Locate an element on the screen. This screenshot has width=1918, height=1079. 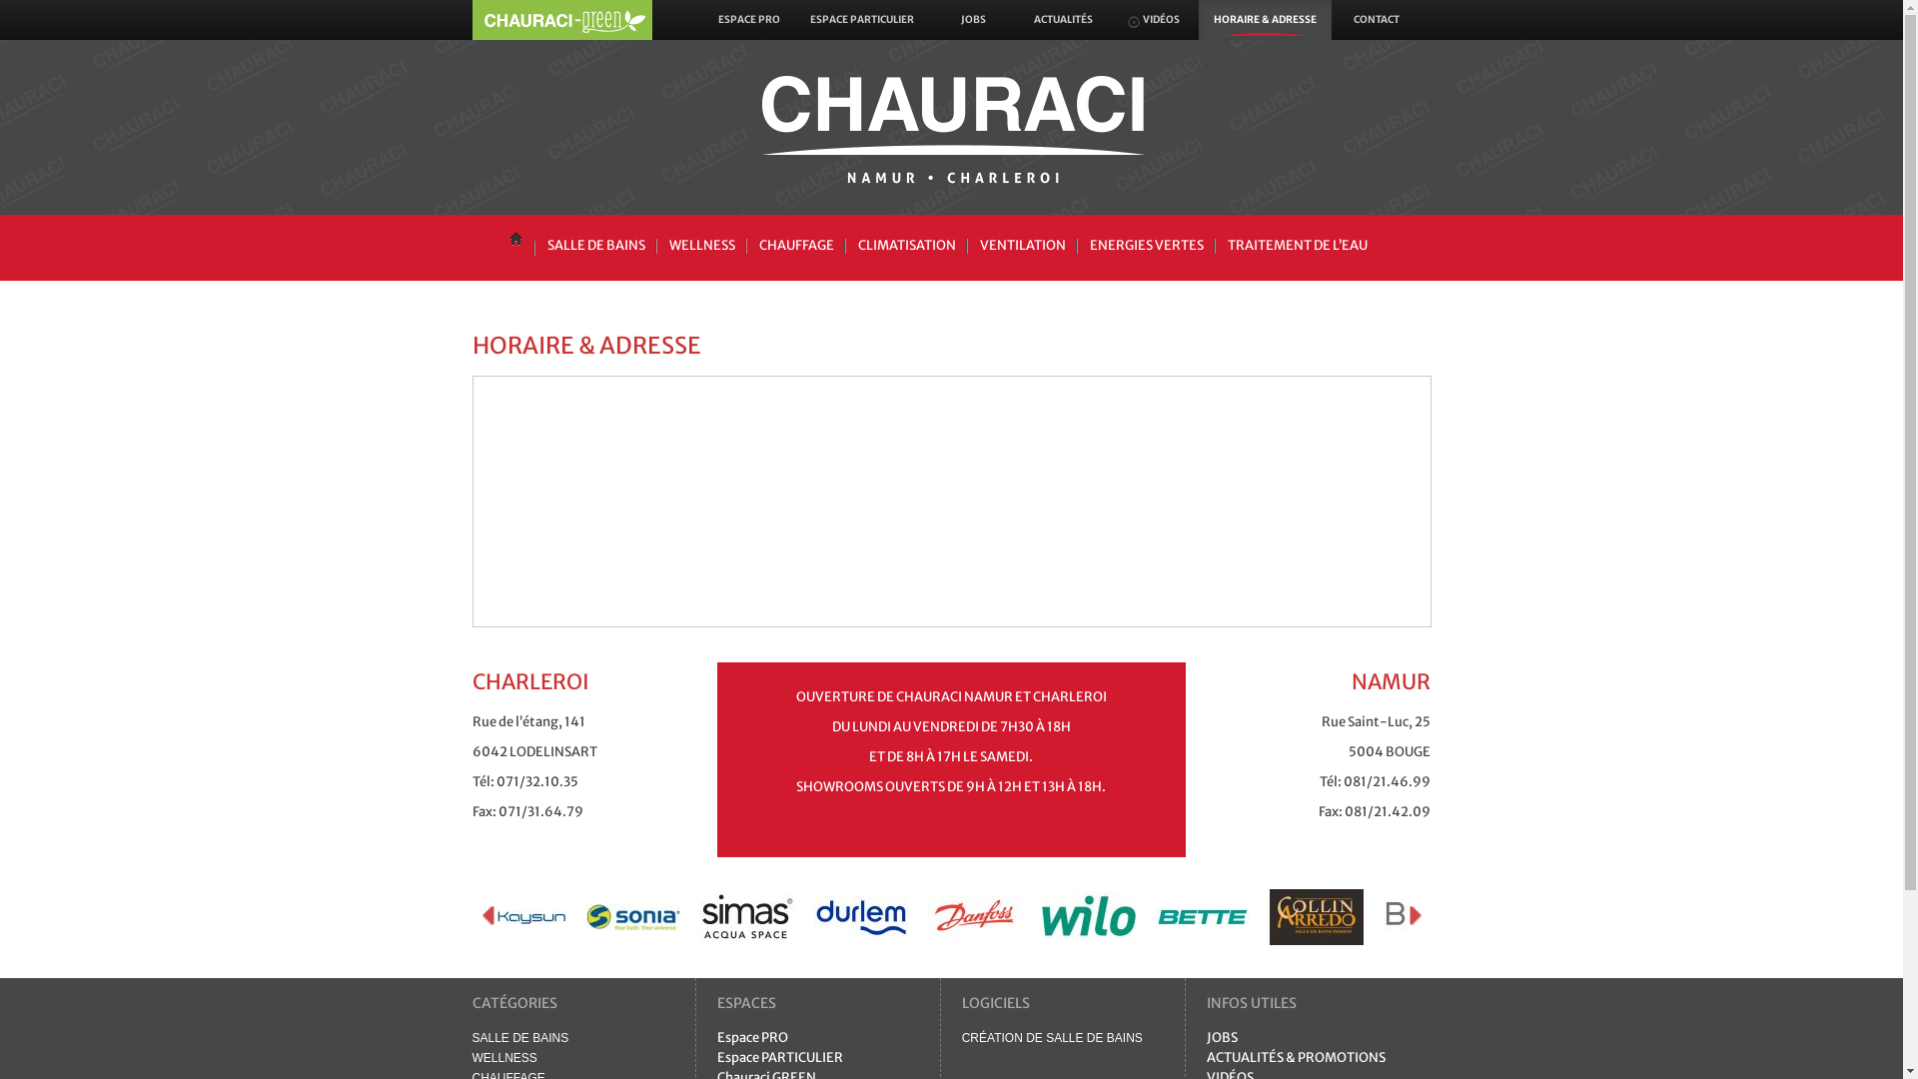
SALLE DE BAINS is located at coordinates (519, 1038).